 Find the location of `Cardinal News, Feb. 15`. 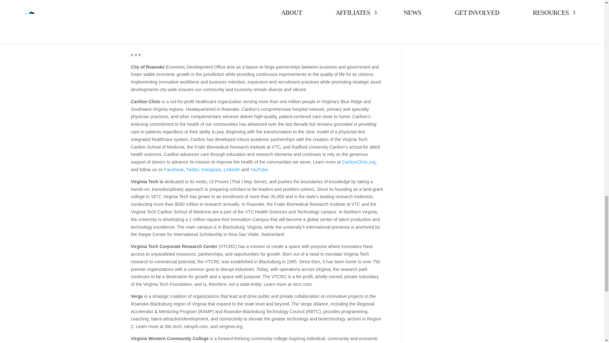

Cardinal News, Feb. 15 is located at coordinates (158, 32).